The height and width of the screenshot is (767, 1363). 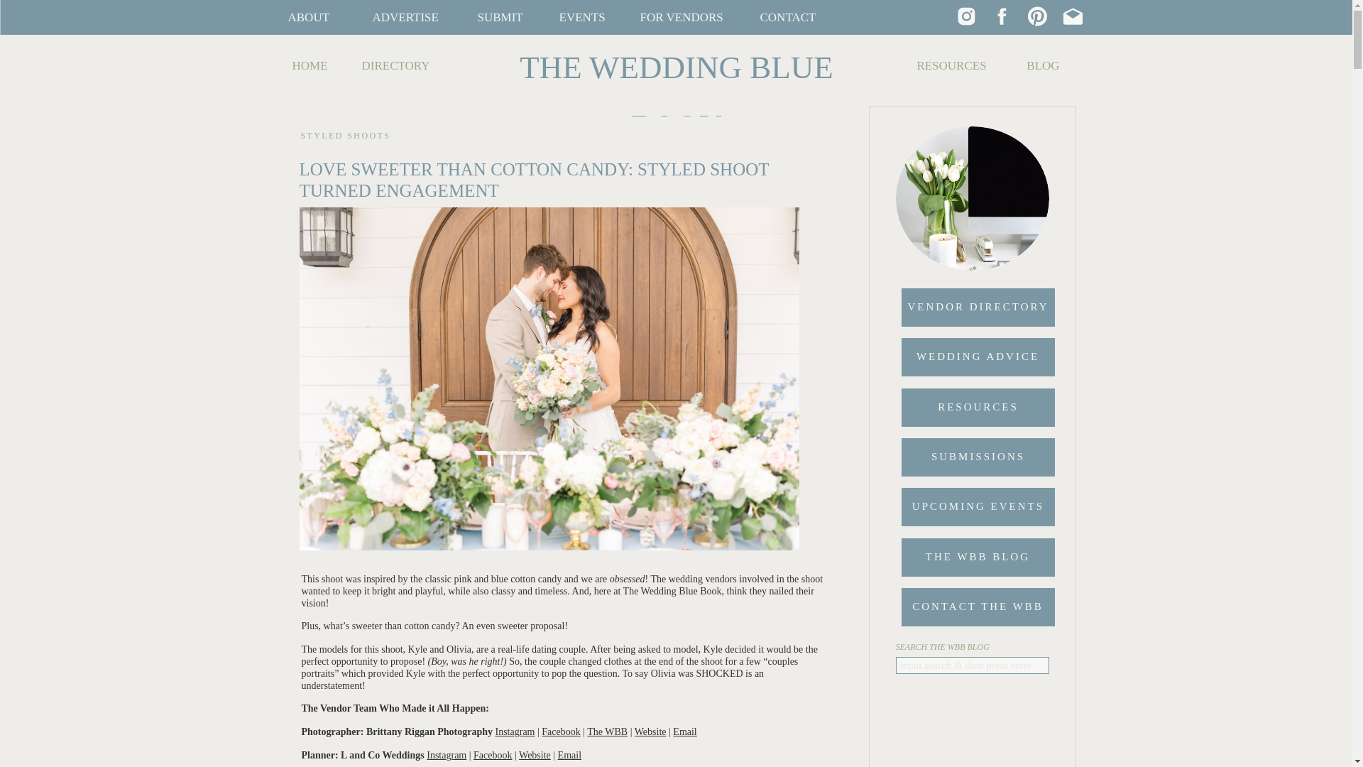 I want to click on Website, so click(x=535, y=756).